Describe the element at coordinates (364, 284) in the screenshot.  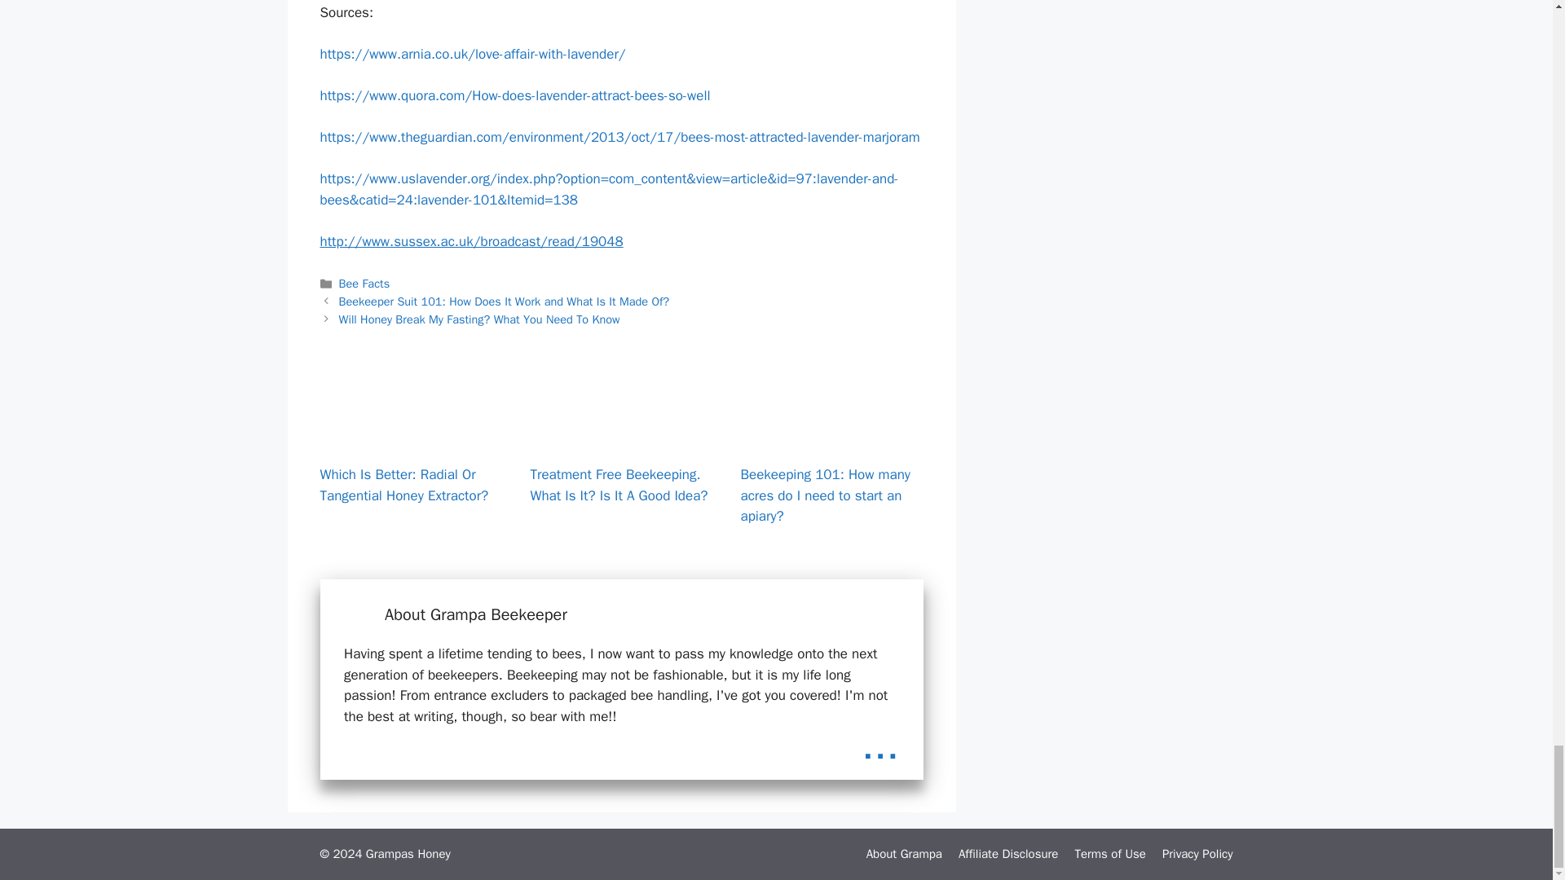
I see `Bee Facts` at that location.